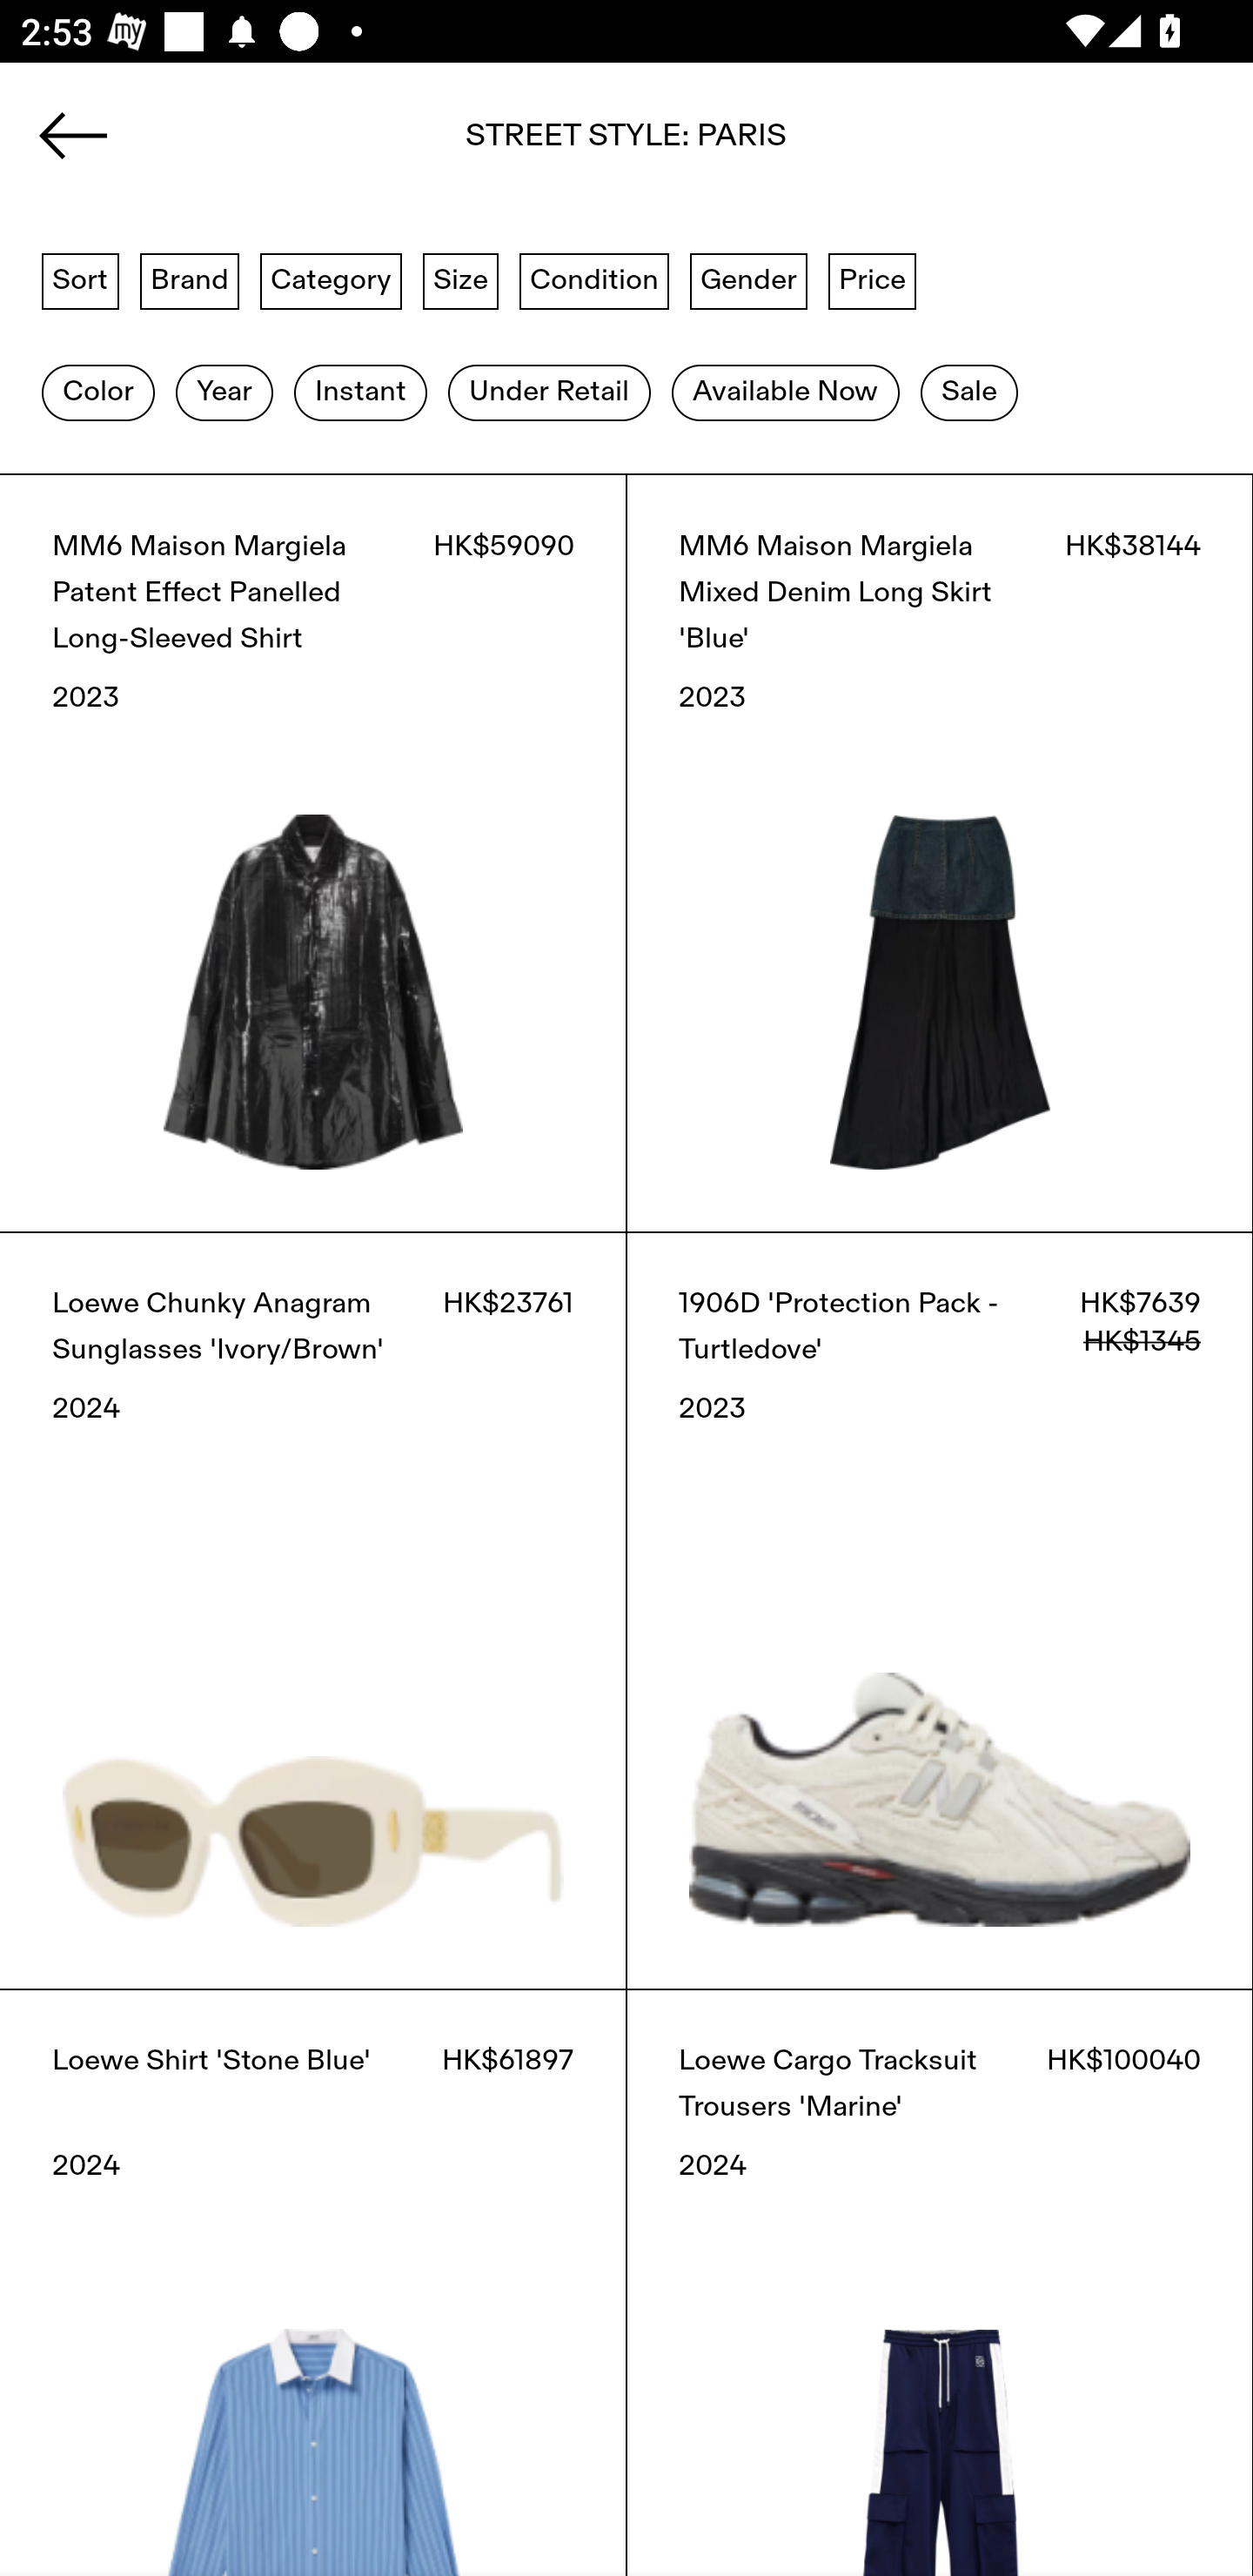  What do you see at coordinates (593, 279) in the screenshot?
I see `Condition` at bounding box center [593, 279].